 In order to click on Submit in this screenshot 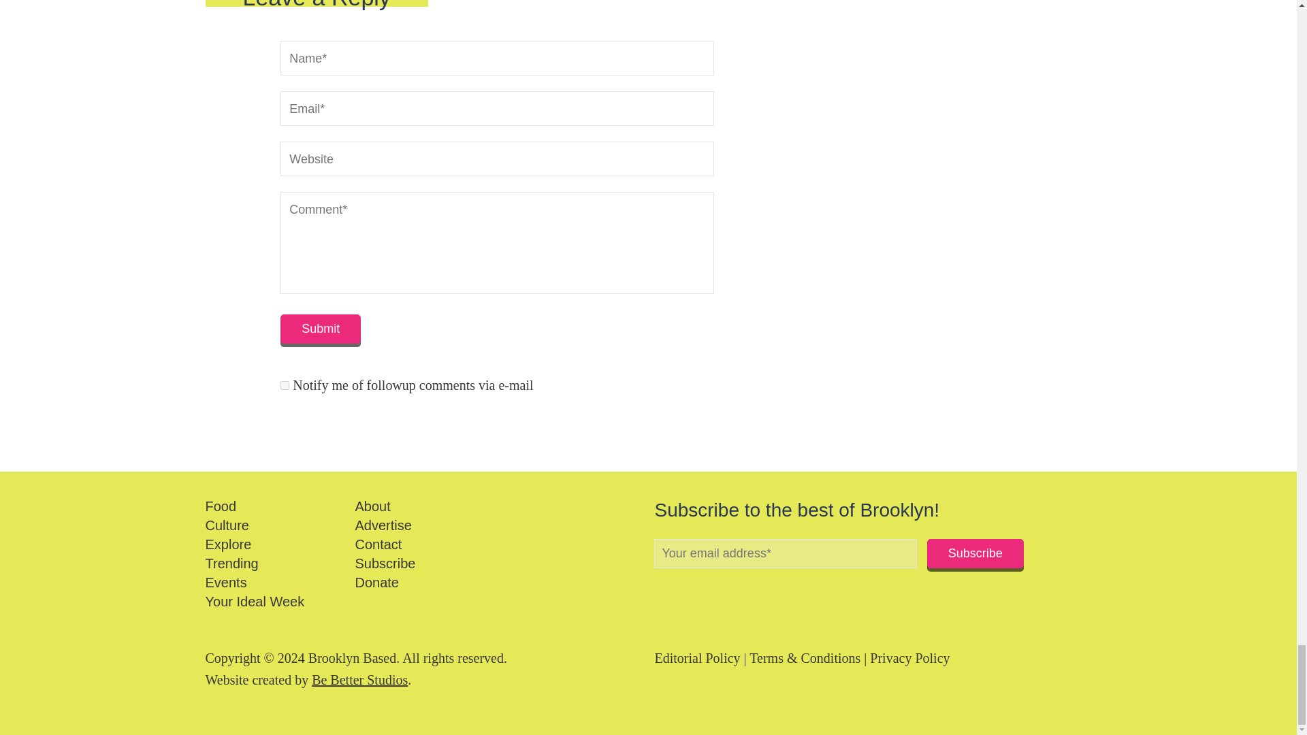, I will do `click(320, 329)`.